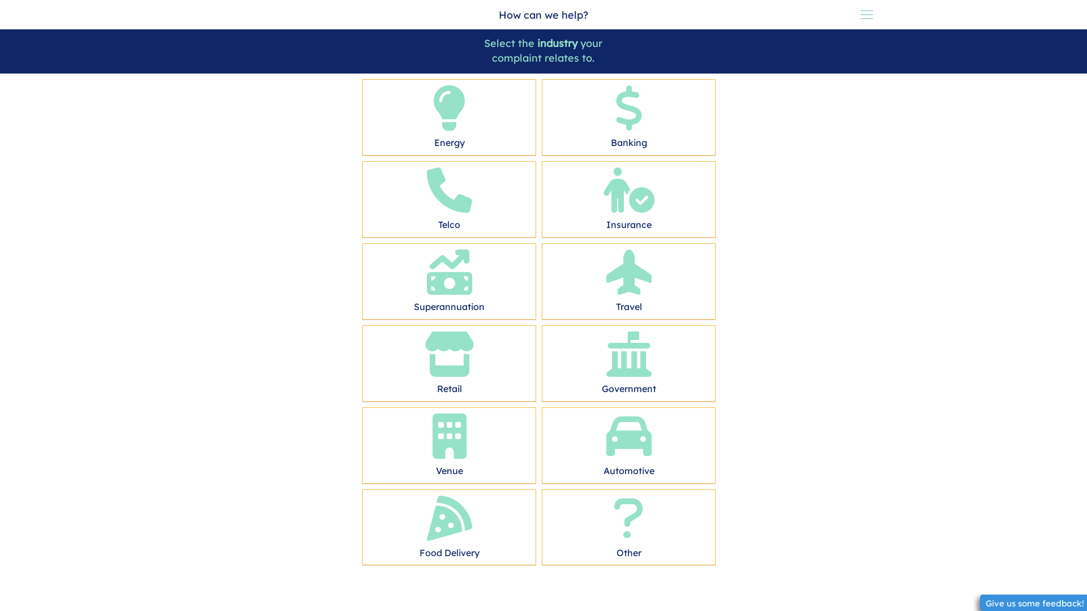 The width and height of the screenshot is (1087, 611). I want to click on Automotive, so click(628, 442).